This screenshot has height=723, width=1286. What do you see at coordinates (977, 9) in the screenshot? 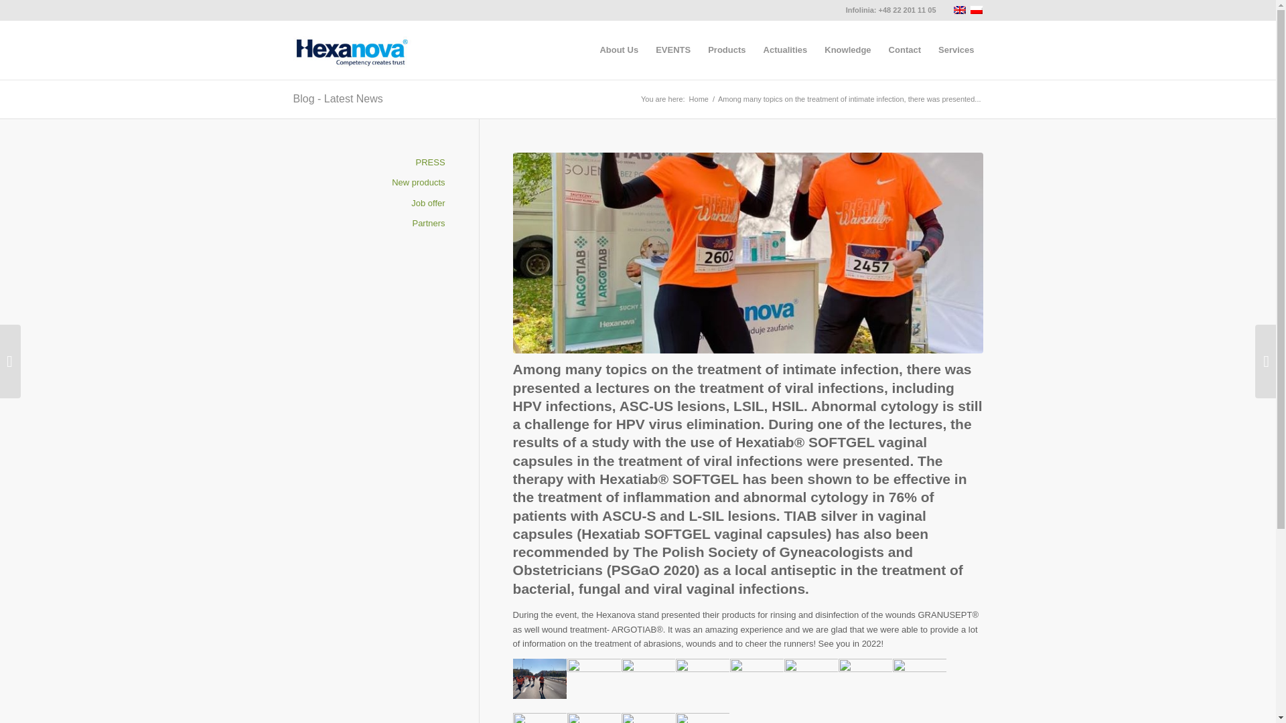
I see `polski` at bounding box center [977, 9].